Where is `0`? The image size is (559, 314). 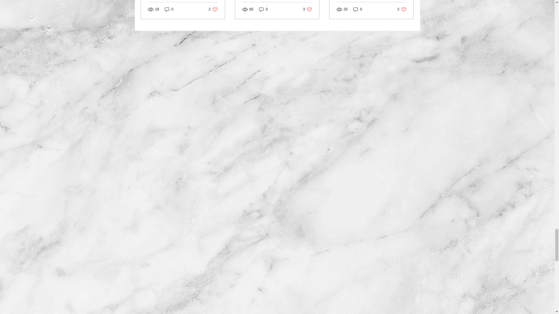
0 is located at coordinates (263, 9).